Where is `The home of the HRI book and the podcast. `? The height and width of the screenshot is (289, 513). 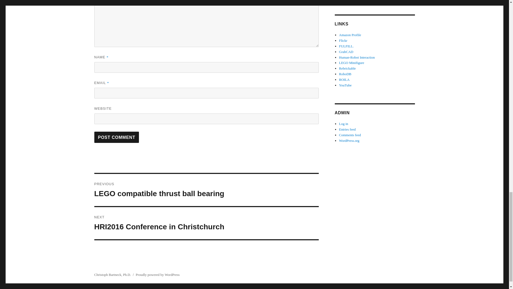
The home of the HRI book and the podcast.  is located at coordinates (352, 63).